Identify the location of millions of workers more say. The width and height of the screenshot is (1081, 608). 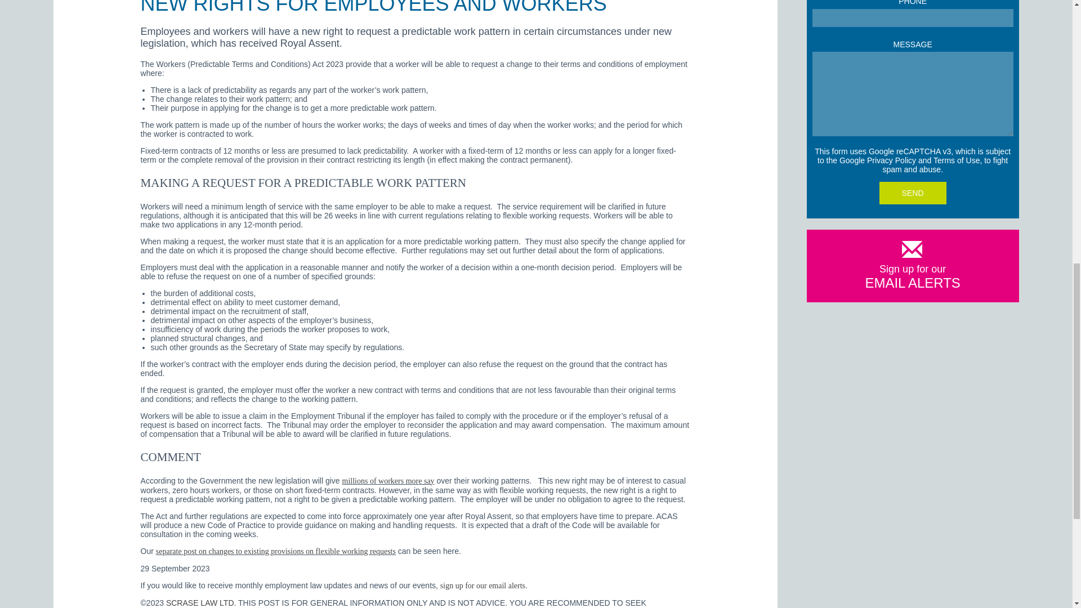
(388, 481).